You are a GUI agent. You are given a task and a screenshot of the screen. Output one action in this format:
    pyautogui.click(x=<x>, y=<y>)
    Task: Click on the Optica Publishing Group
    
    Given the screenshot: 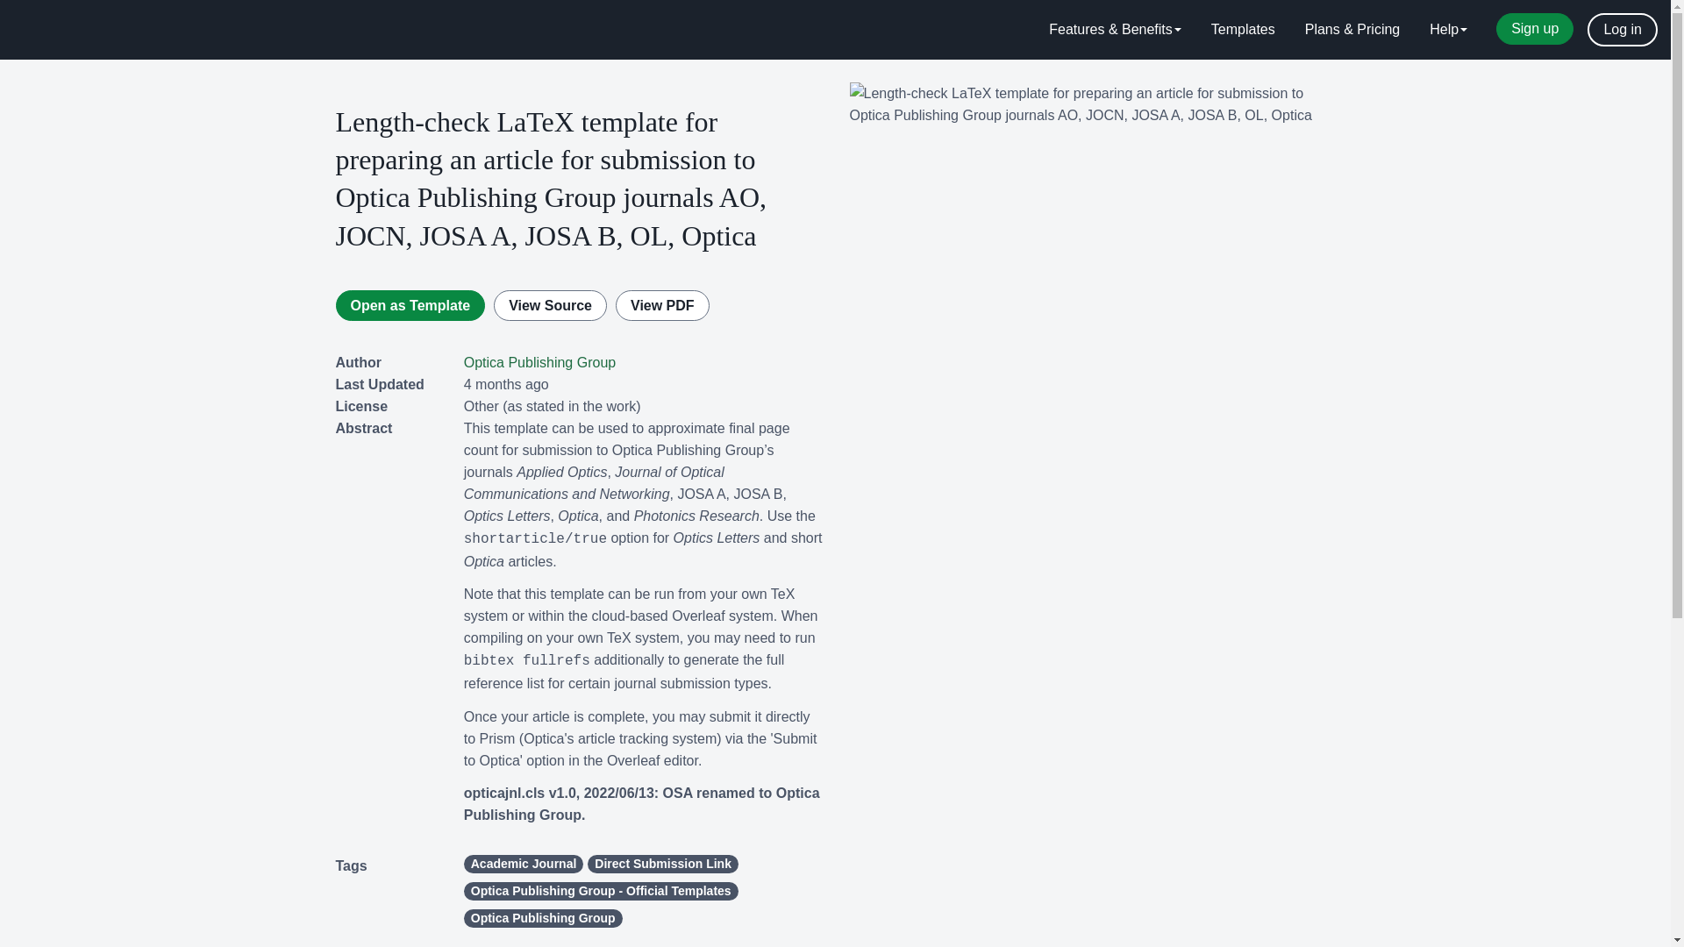 What is the action you would take?
    pyautogui.click(x=540, y=363)
    